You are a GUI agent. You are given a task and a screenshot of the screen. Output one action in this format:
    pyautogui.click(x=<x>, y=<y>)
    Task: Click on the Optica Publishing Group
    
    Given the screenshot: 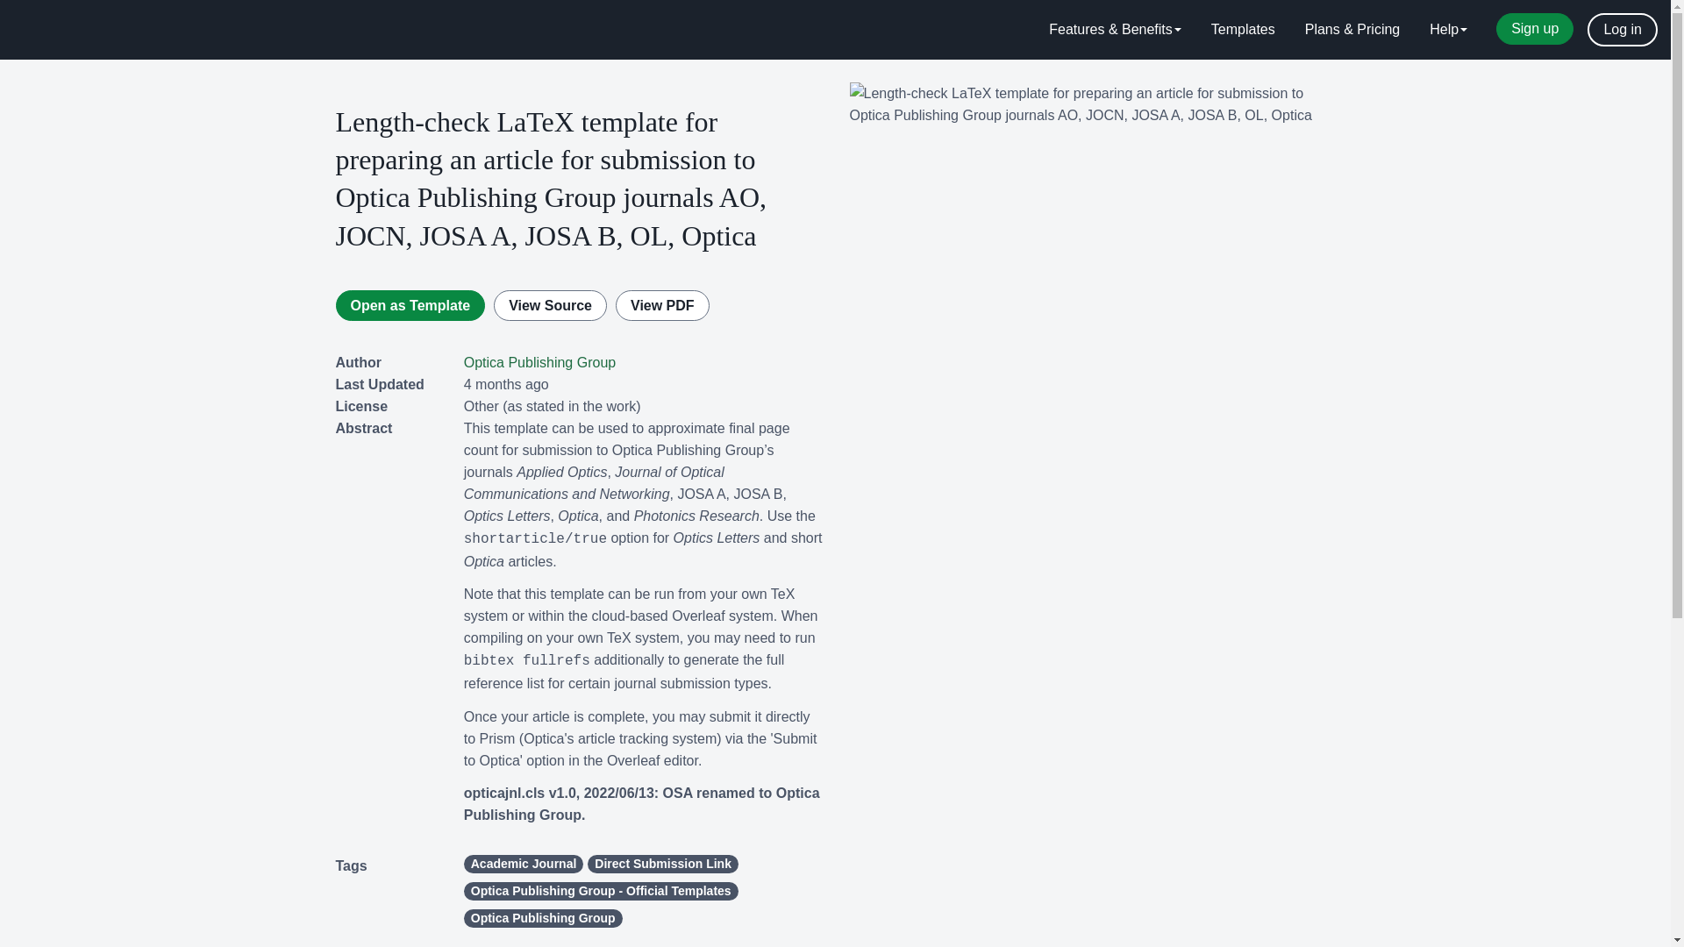 What is the action you would take?
    pyautogui.click(x=540, y=363)
    